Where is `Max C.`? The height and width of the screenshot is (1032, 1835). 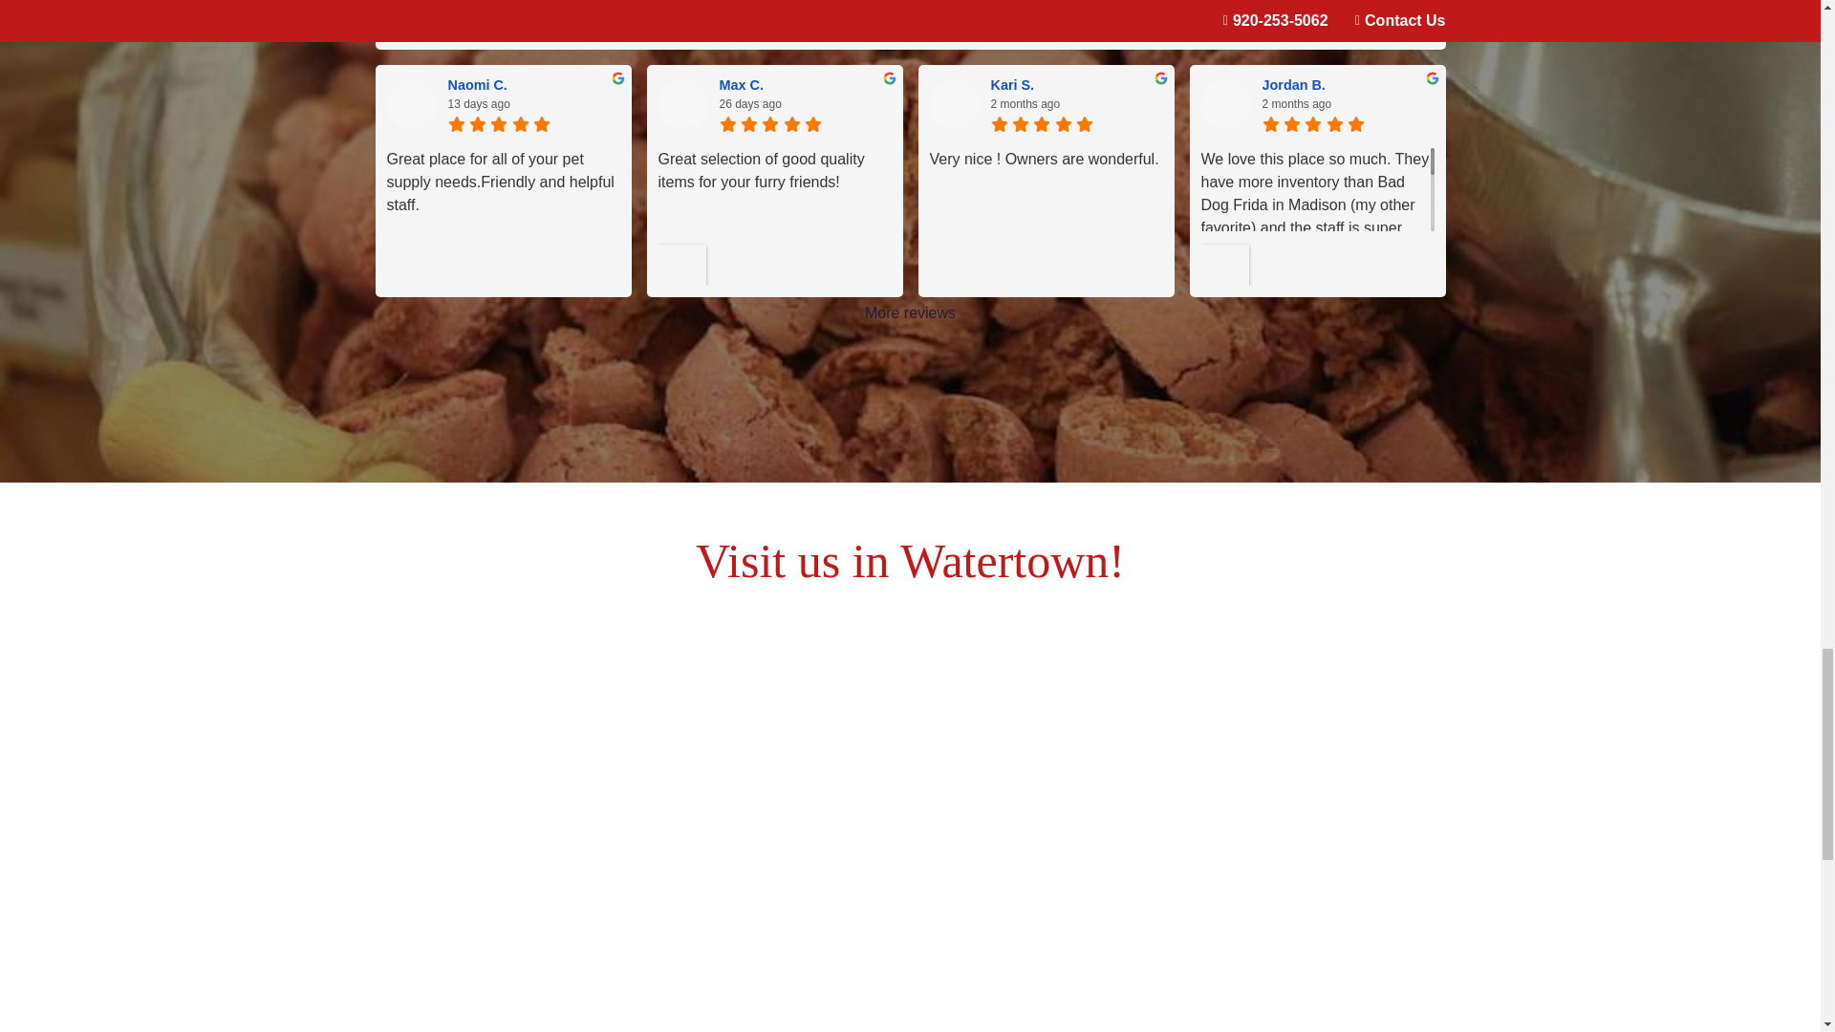 Max C. is located at coordinates (681, 104).